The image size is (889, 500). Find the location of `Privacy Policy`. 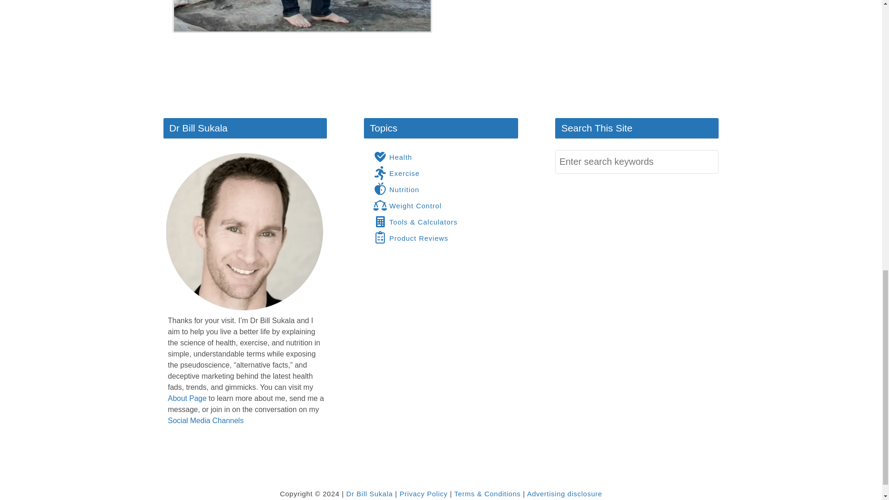

Privacy Policy is located at coordinates (423, 494).